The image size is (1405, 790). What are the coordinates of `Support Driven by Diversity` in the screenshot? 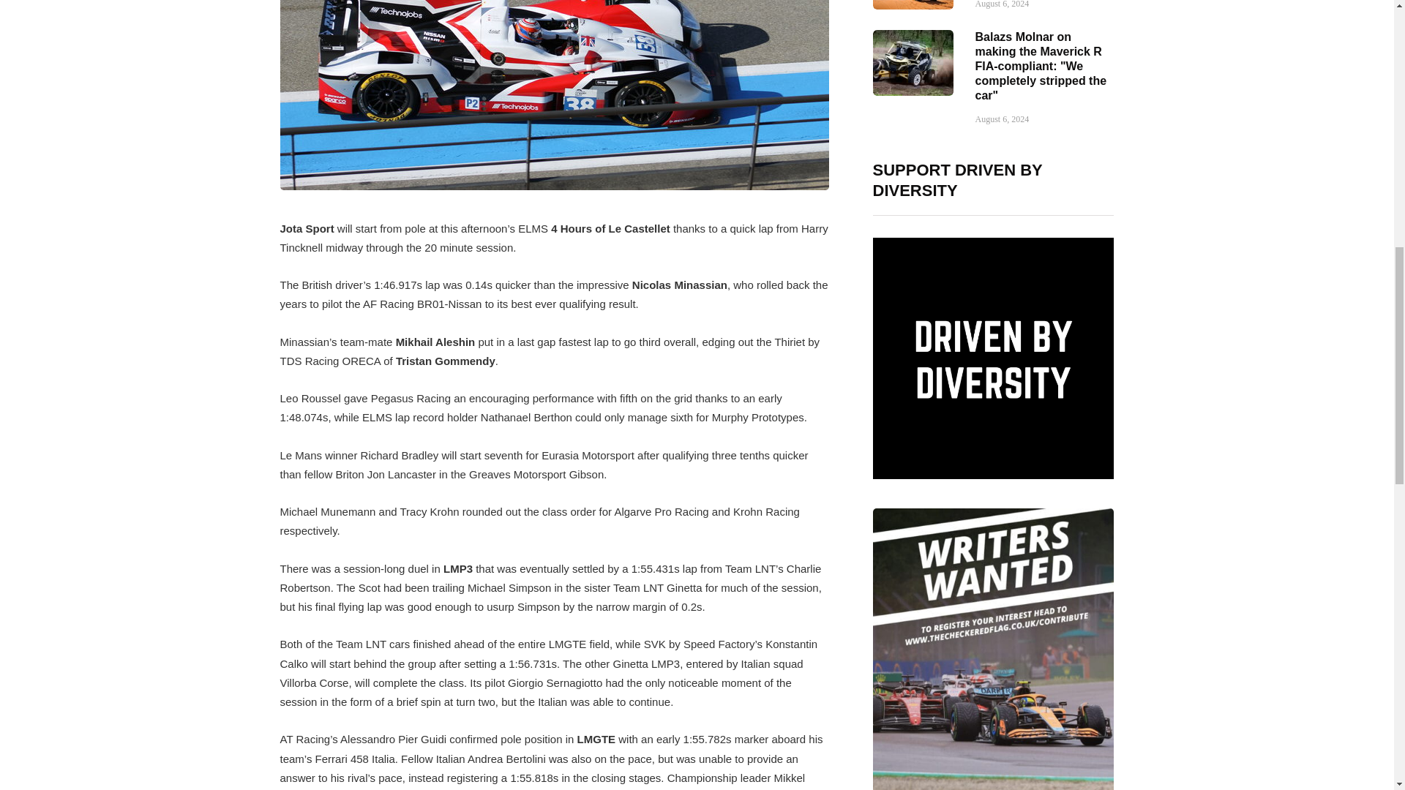 It's located at (993, 358).